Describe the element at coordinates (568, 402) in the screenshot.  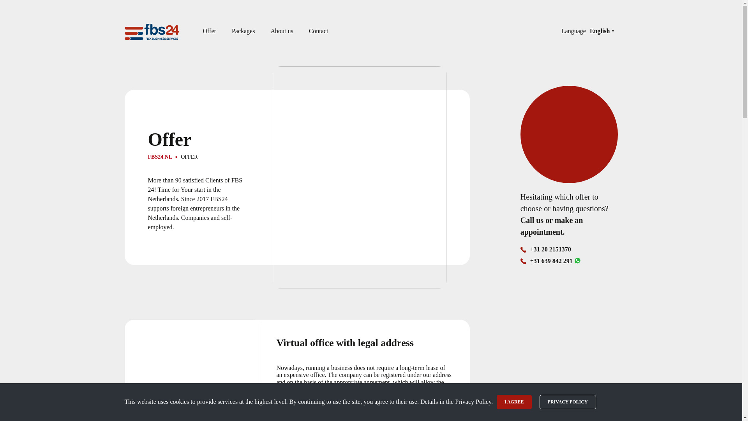
I see `PRIVACY POLICY` at that location.